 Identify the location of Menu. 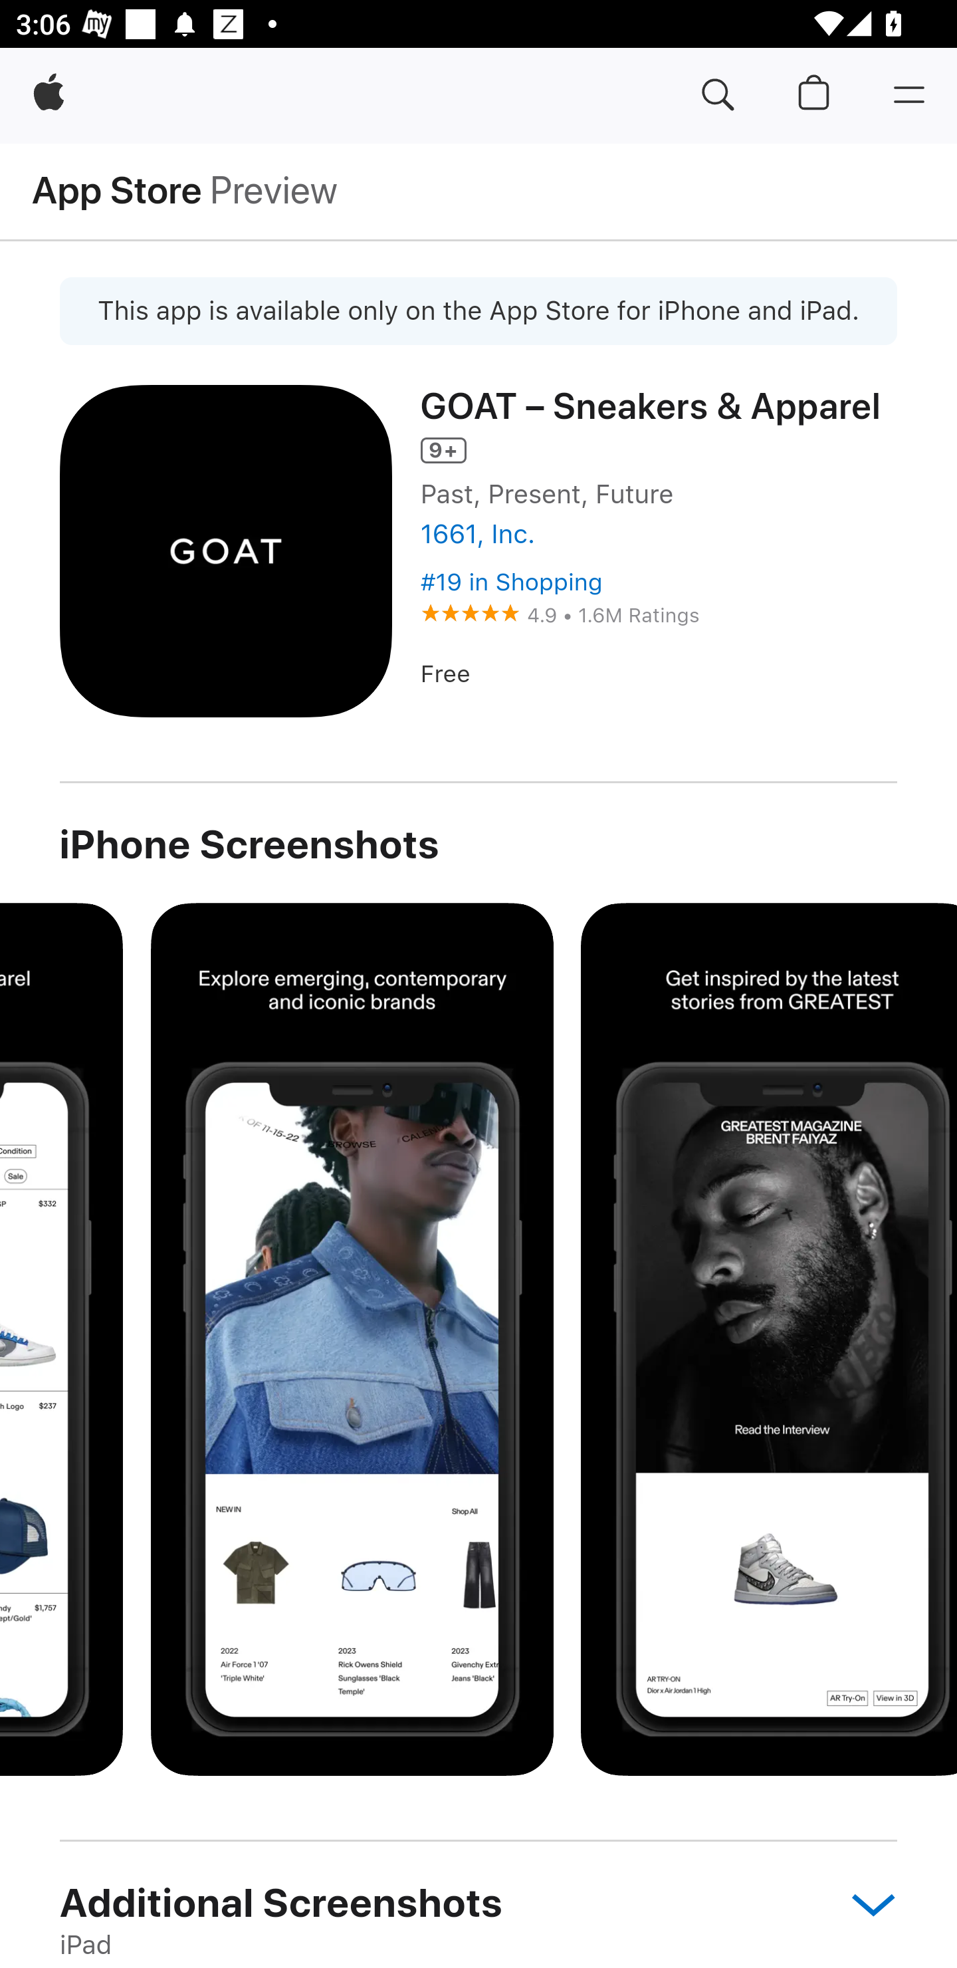
(909, 96).